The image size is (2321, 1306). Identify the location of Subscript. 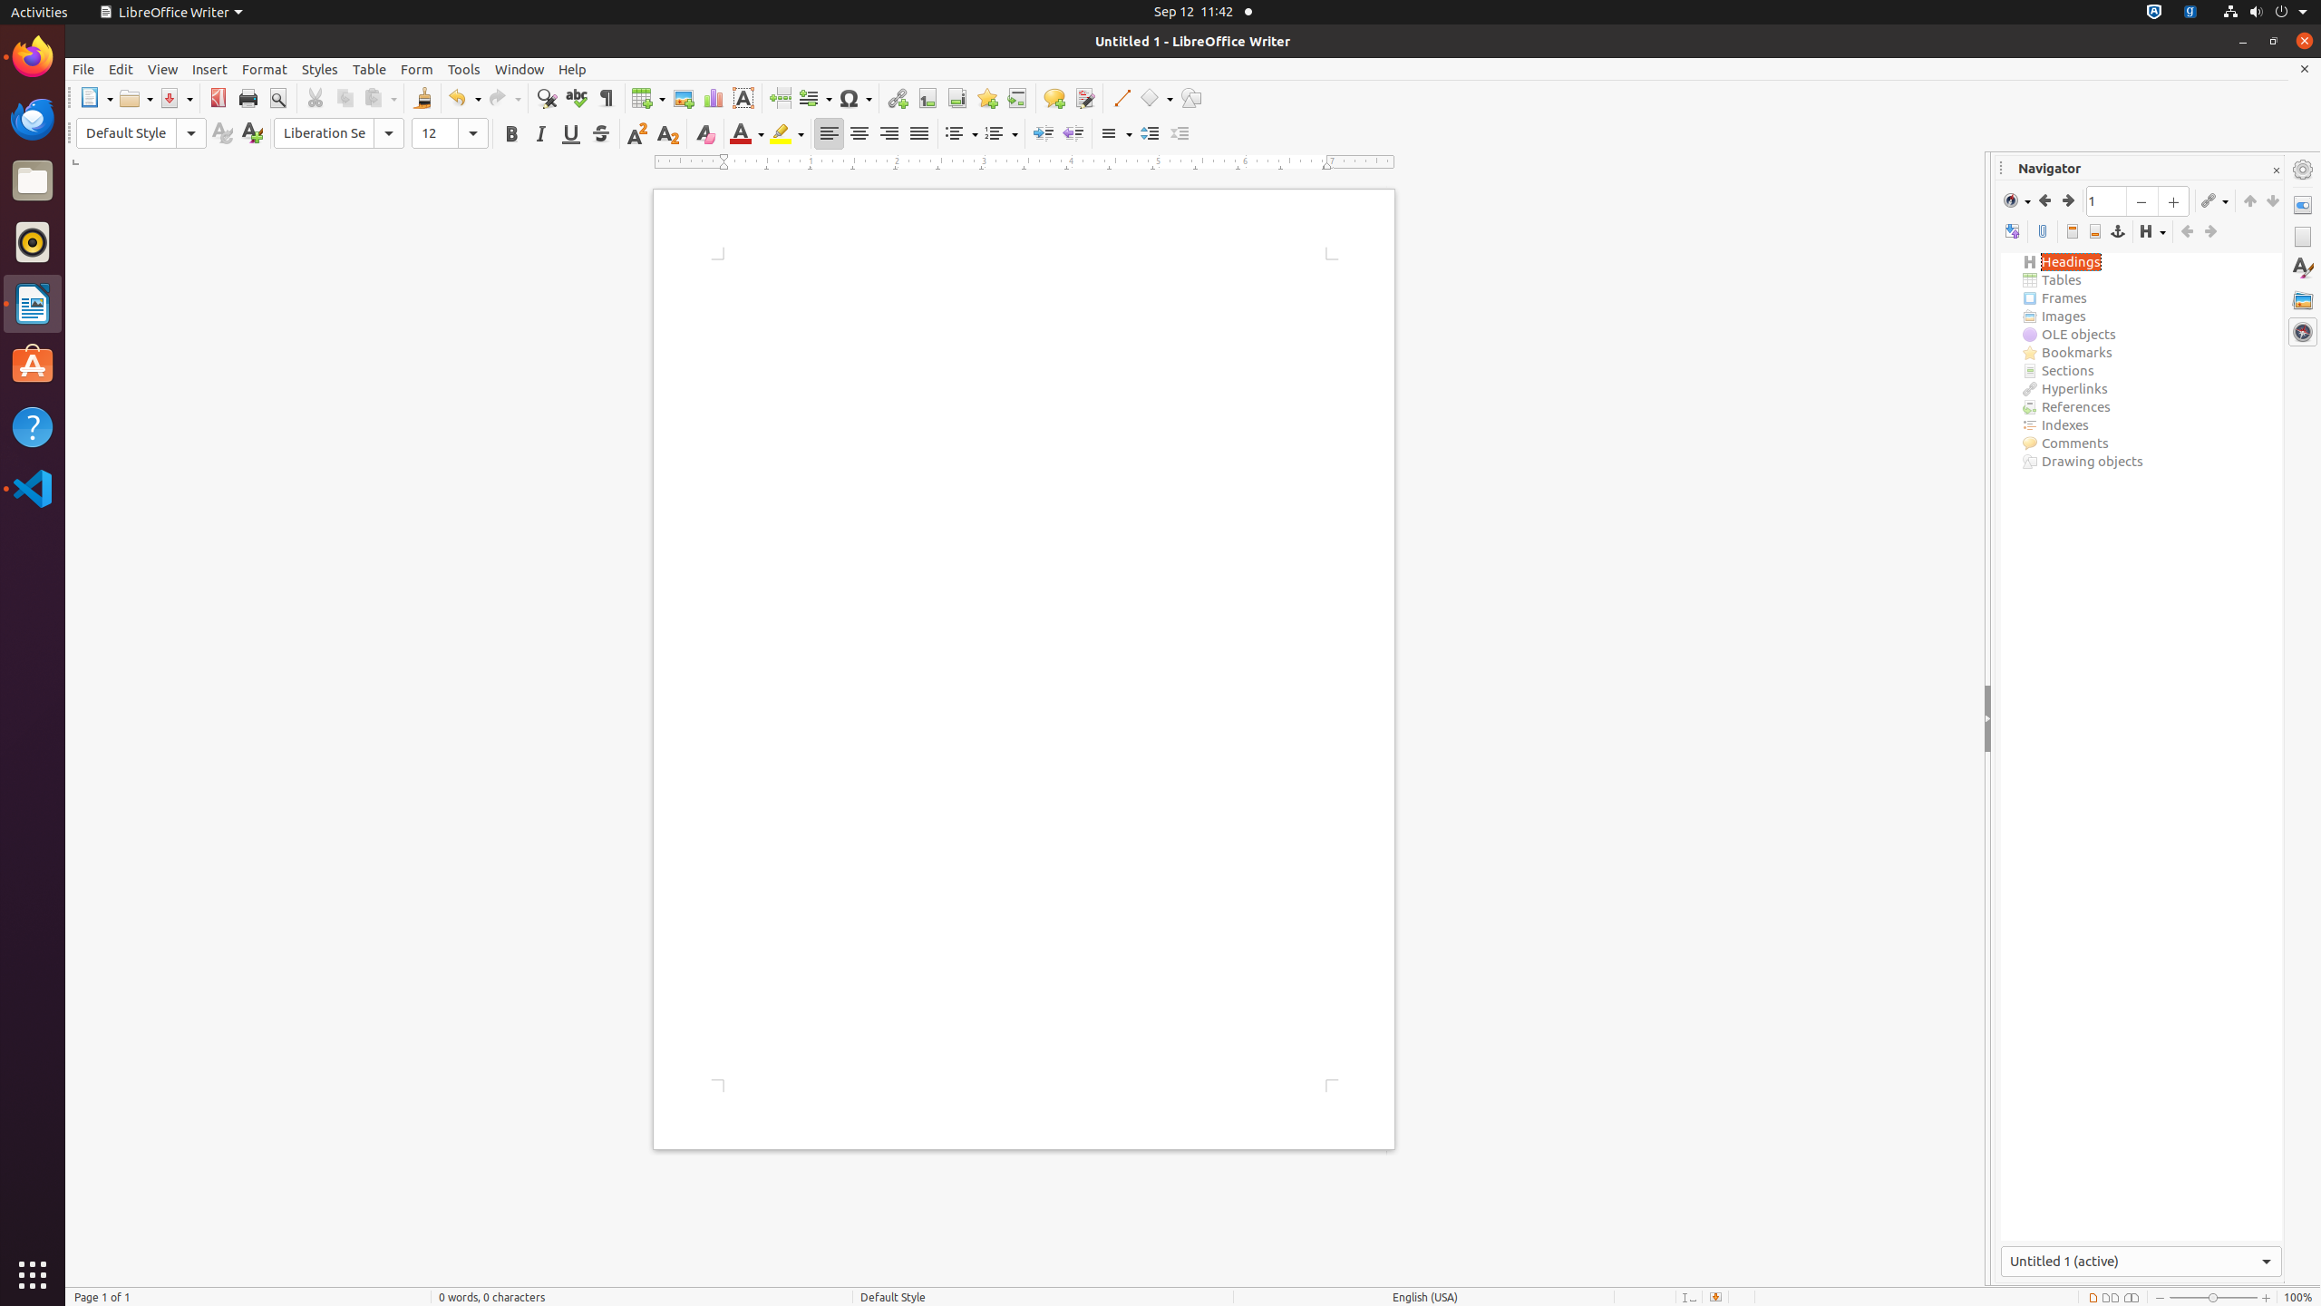
(667, 134).